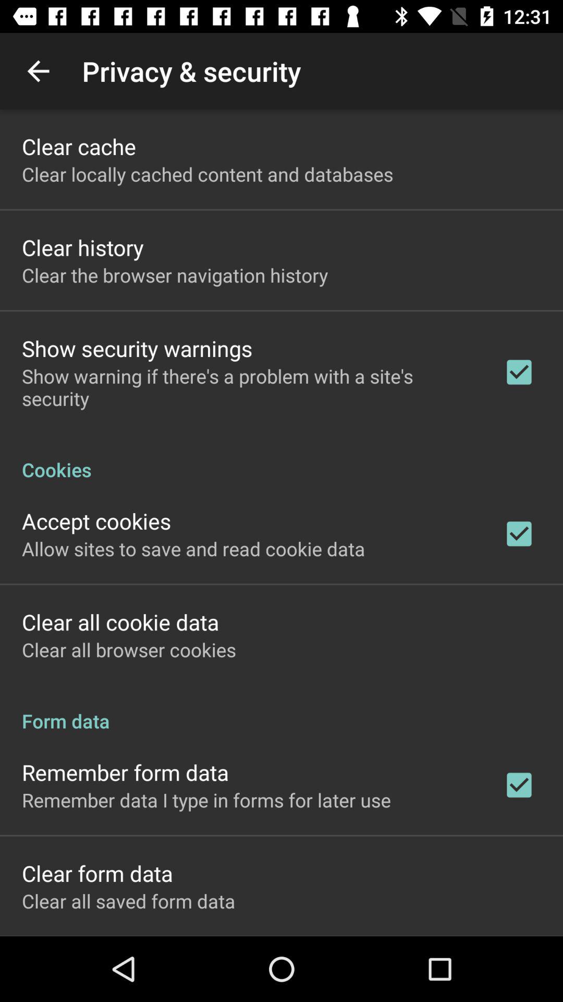 The image size is (563, 1002). Describe the element at coordinates (207, 174) in the screenshot. I see `press the clear locally cached icon` at that location.